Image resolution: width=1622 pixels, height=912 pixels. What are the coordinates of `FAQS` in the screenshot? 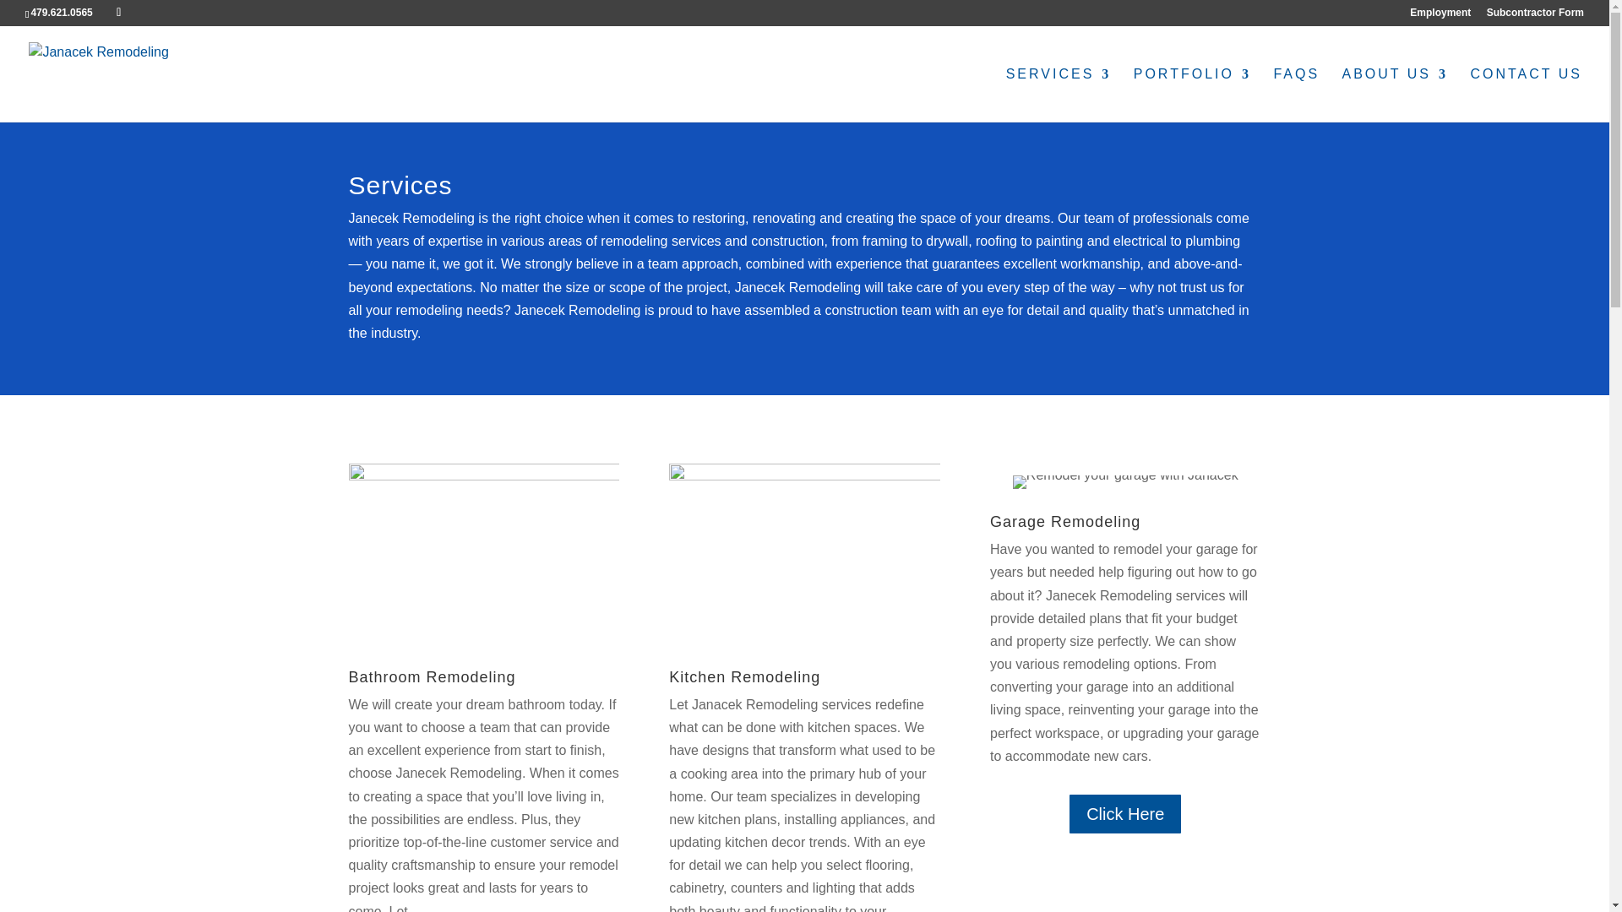 It's located at (1296, 95).